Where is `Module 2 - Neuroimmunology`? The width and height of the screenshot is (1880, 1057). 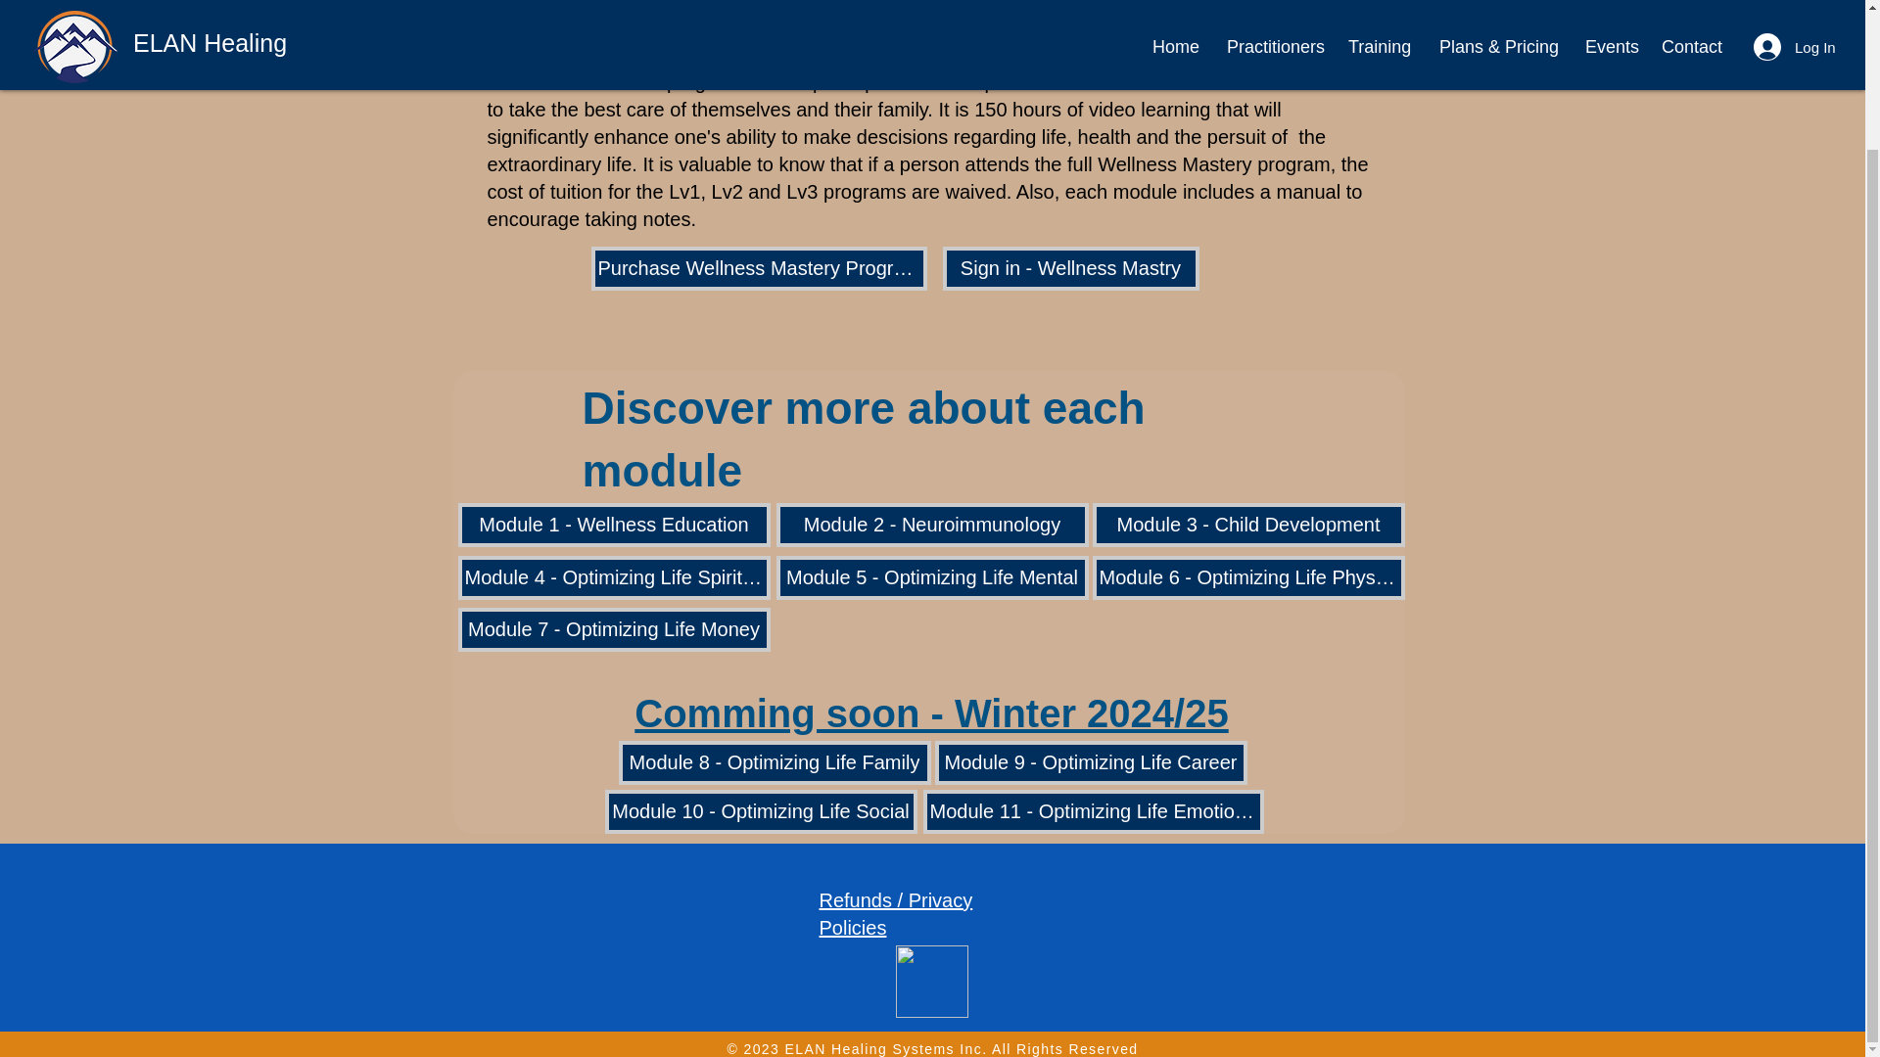
Module 2 - Neuroimmunology is located at coordinates (931, 525).